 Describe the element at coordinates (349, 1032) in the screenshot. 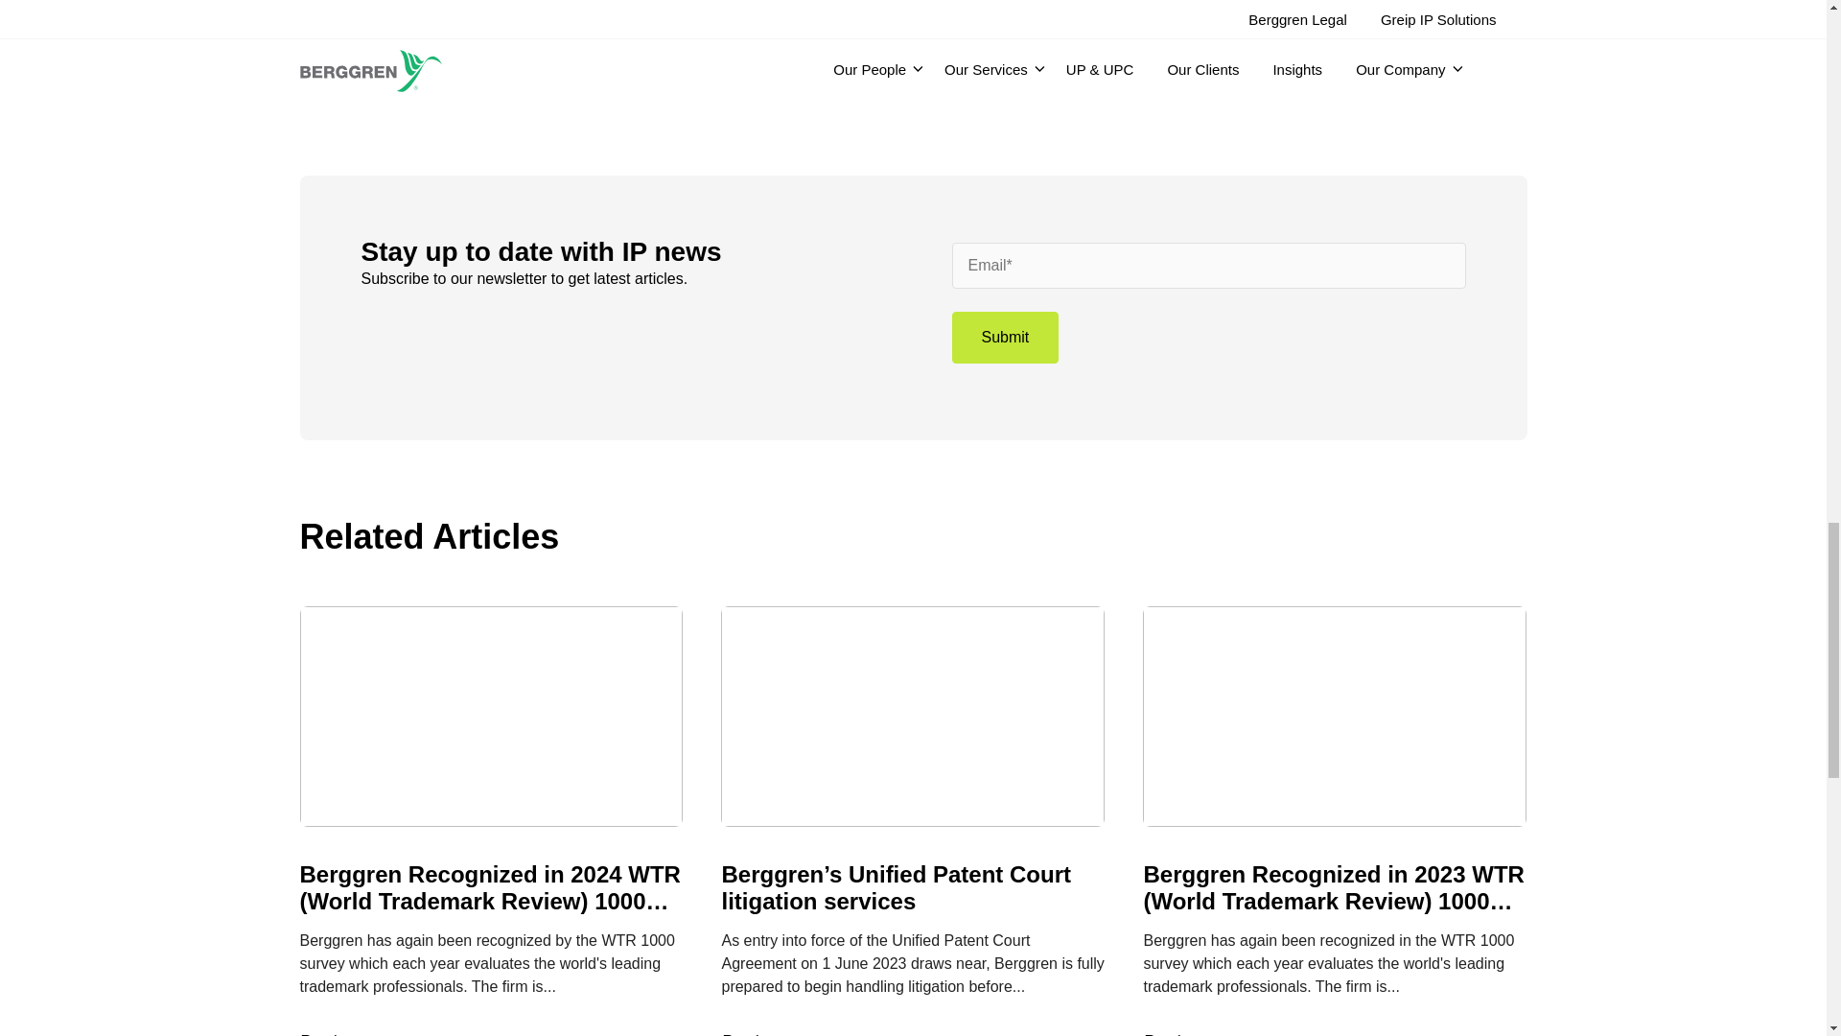

I see `Read more` at that location.